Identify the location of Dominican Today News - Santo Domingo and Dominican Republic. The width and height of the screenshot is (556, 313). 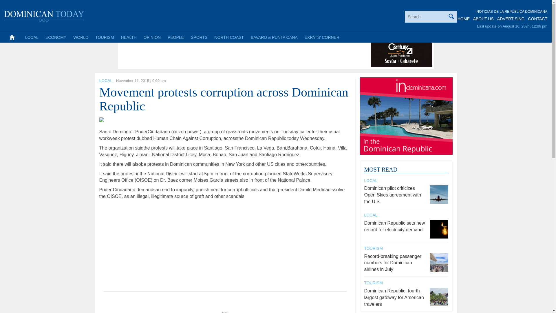
(44, 15).